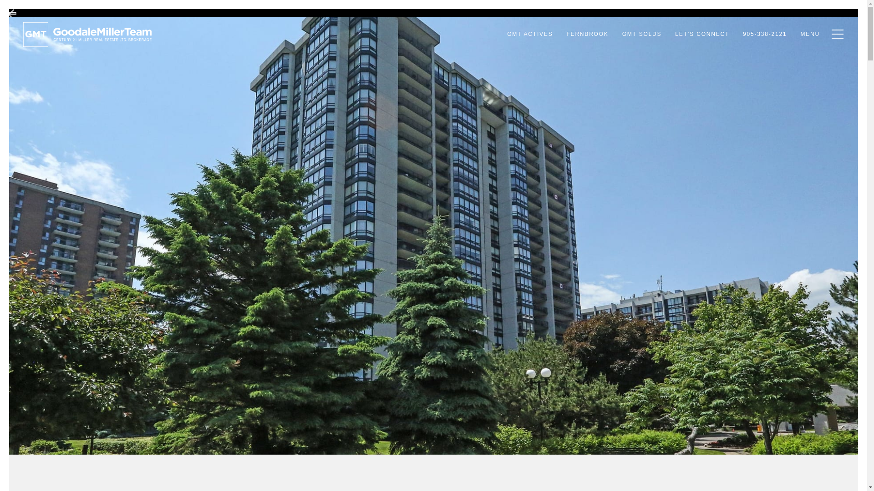 The image size is (874, 491). Describe the element at coordinates (835, 34) in the screenshot. I see `Toggle navigation` at that location.